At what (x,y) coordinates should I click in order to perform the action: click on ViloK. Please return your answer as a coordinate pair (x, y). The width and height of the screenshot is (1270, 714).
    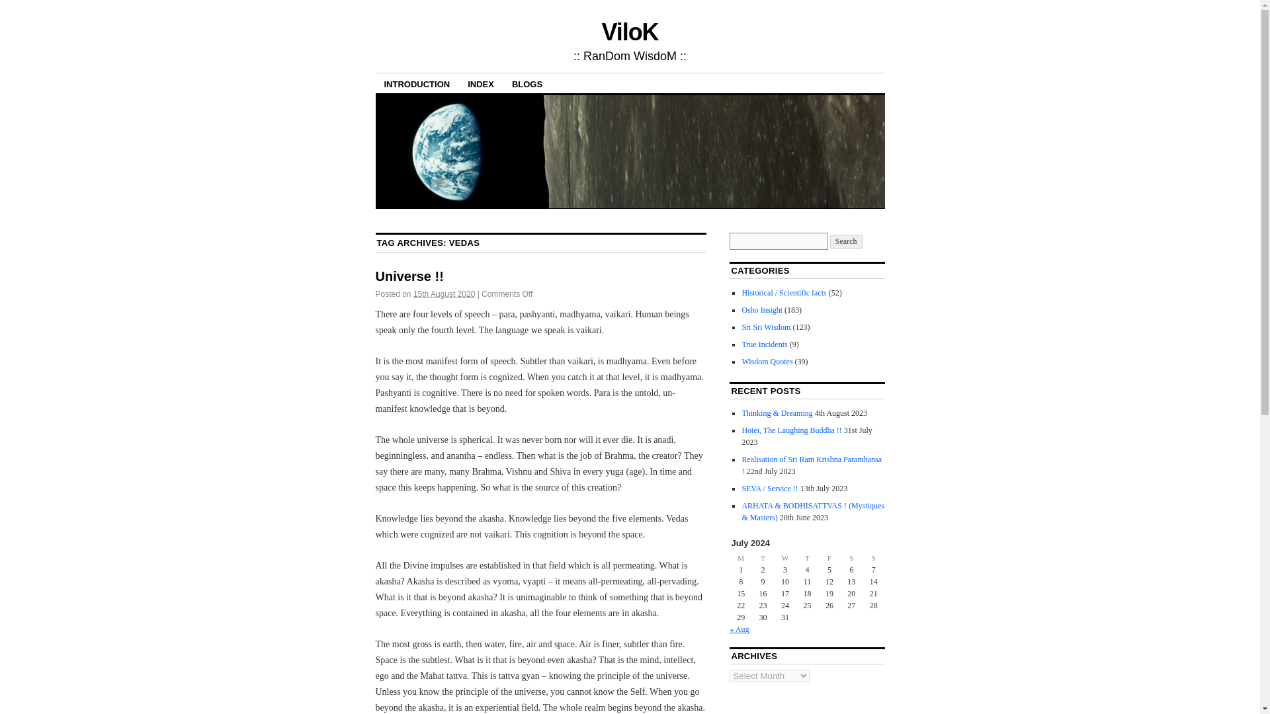
    Looking at the image, I should click on (630, 32).